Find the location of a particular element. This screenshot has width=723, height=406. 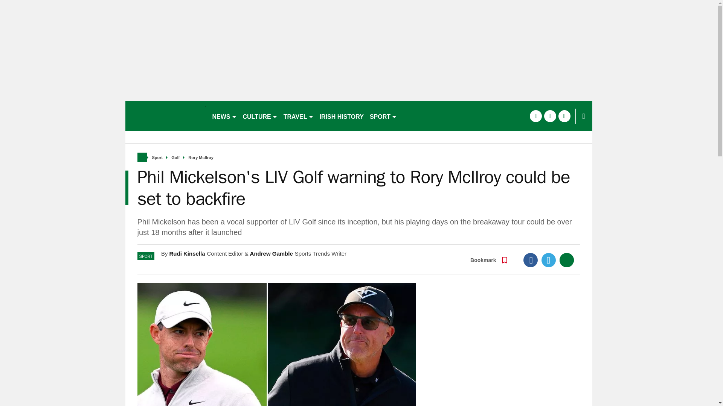

CULTURE is located at coordinates (260, 116).